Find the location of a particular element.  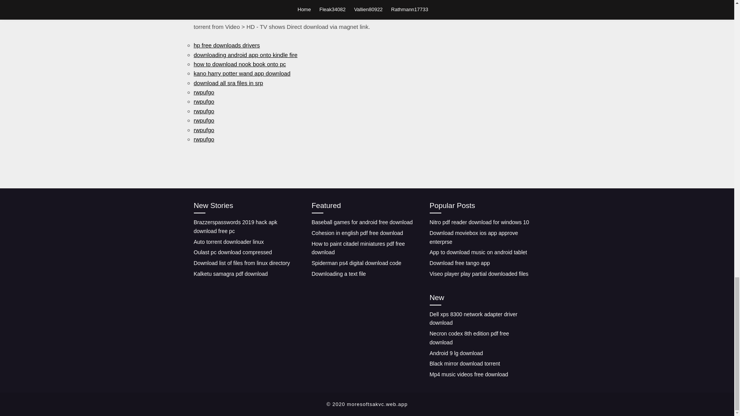

Baseball games for android free download is located at coordinates (362, 222).